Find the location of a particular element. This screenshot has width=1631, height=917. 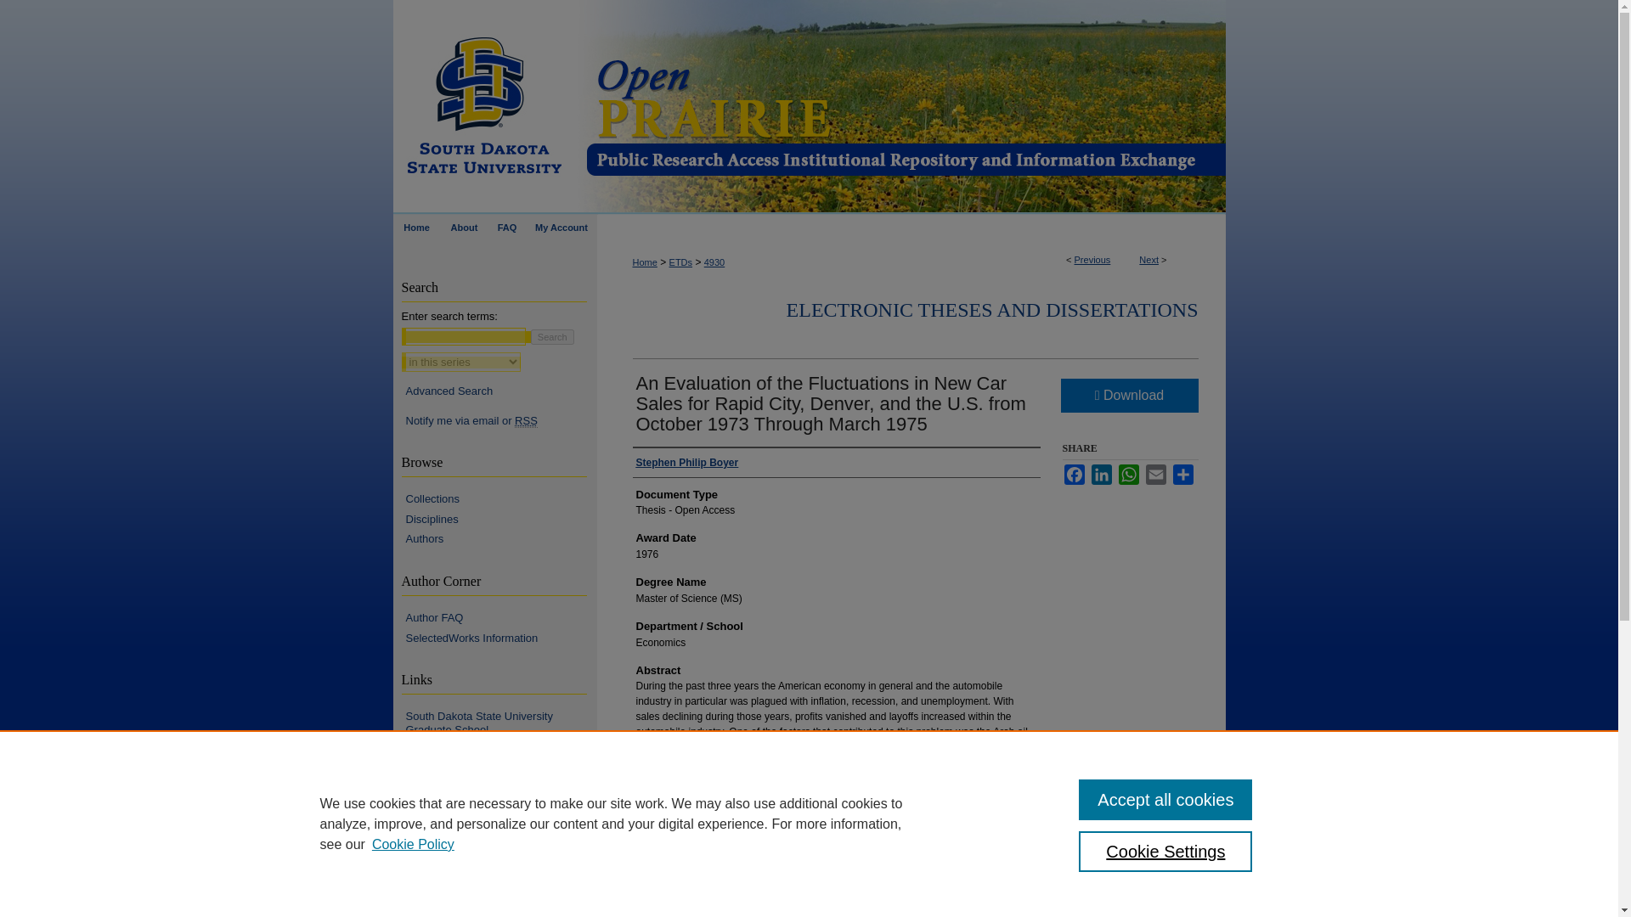

Really Simple Syndication is located at coordinates (527, 421).